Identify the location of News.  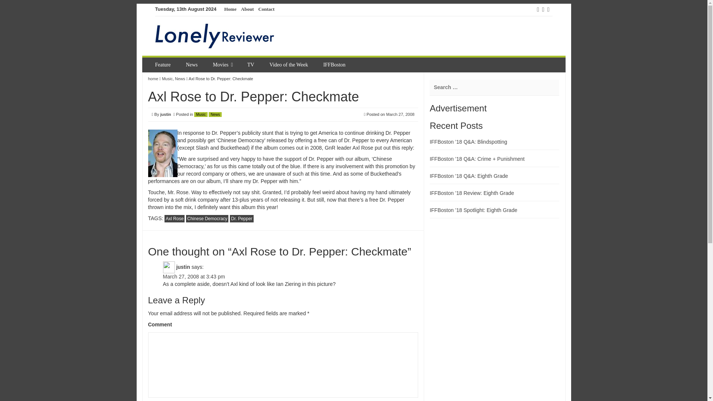
(192, 65).